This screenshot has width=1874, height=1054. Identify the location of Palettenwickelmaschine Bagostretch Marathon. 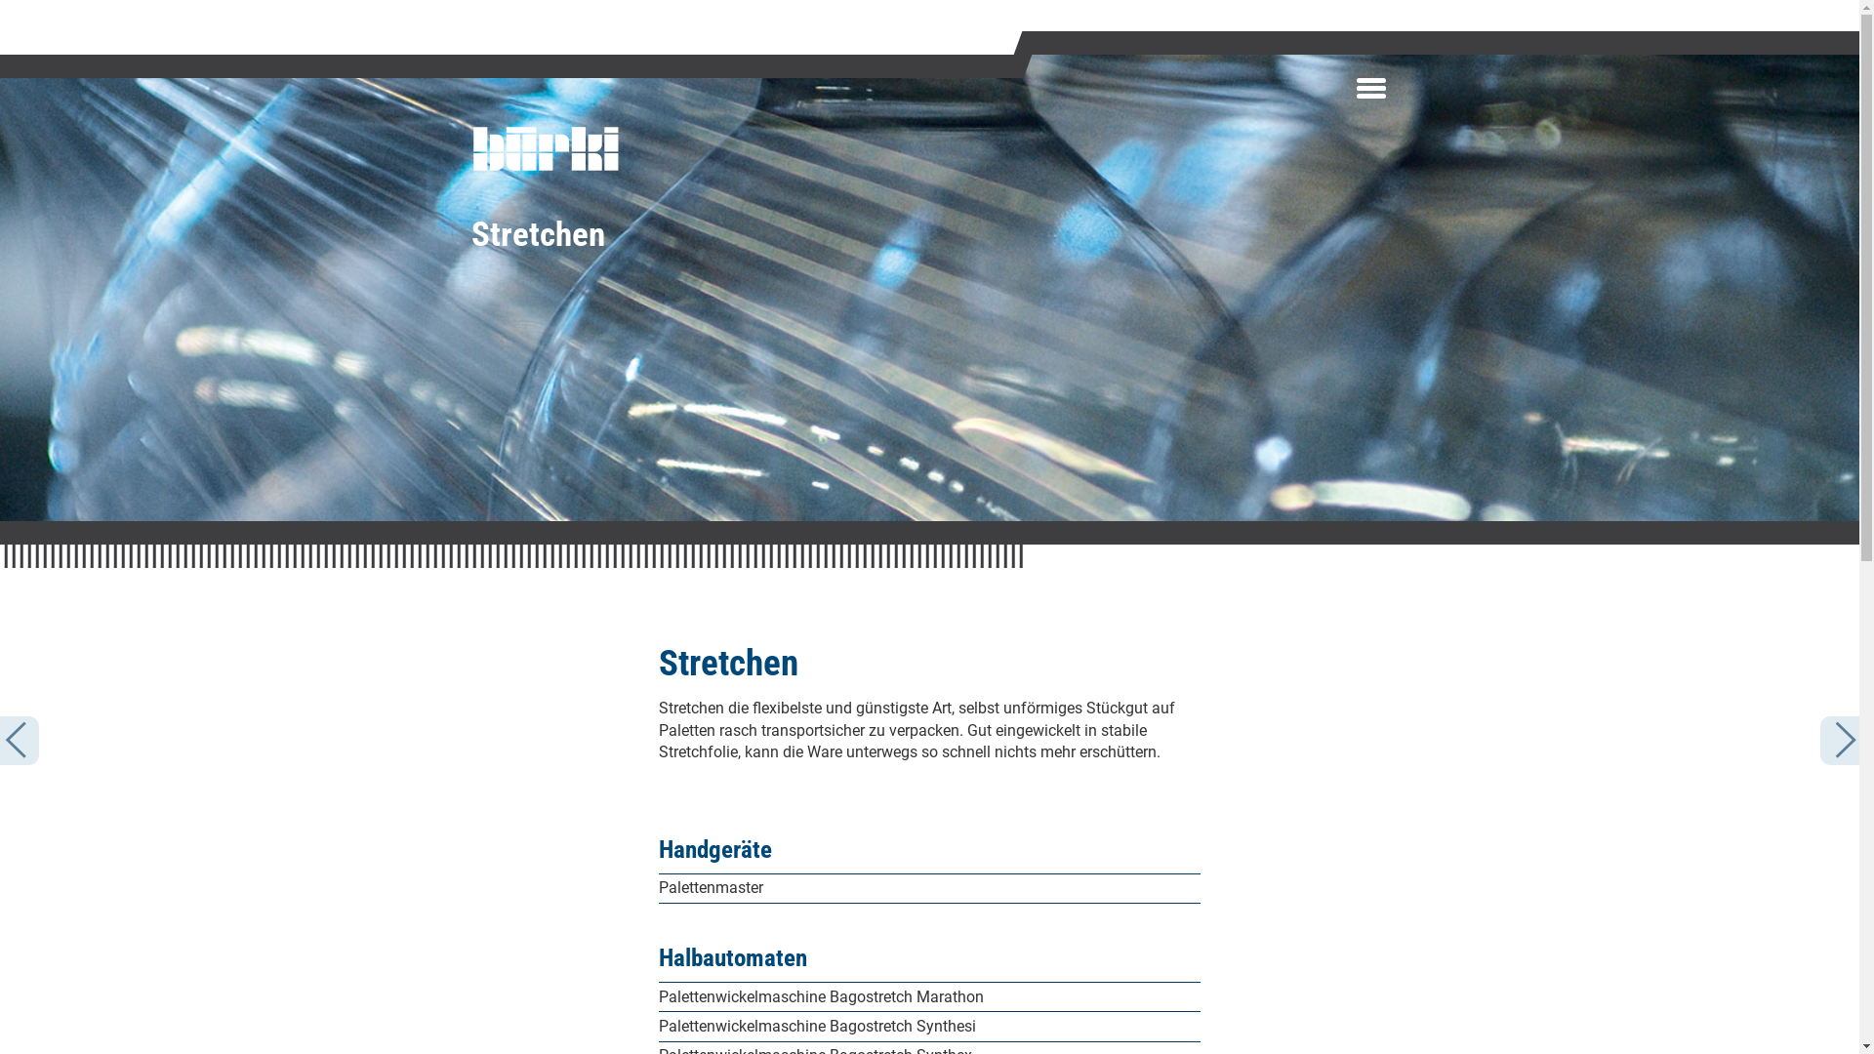
(929, 997).